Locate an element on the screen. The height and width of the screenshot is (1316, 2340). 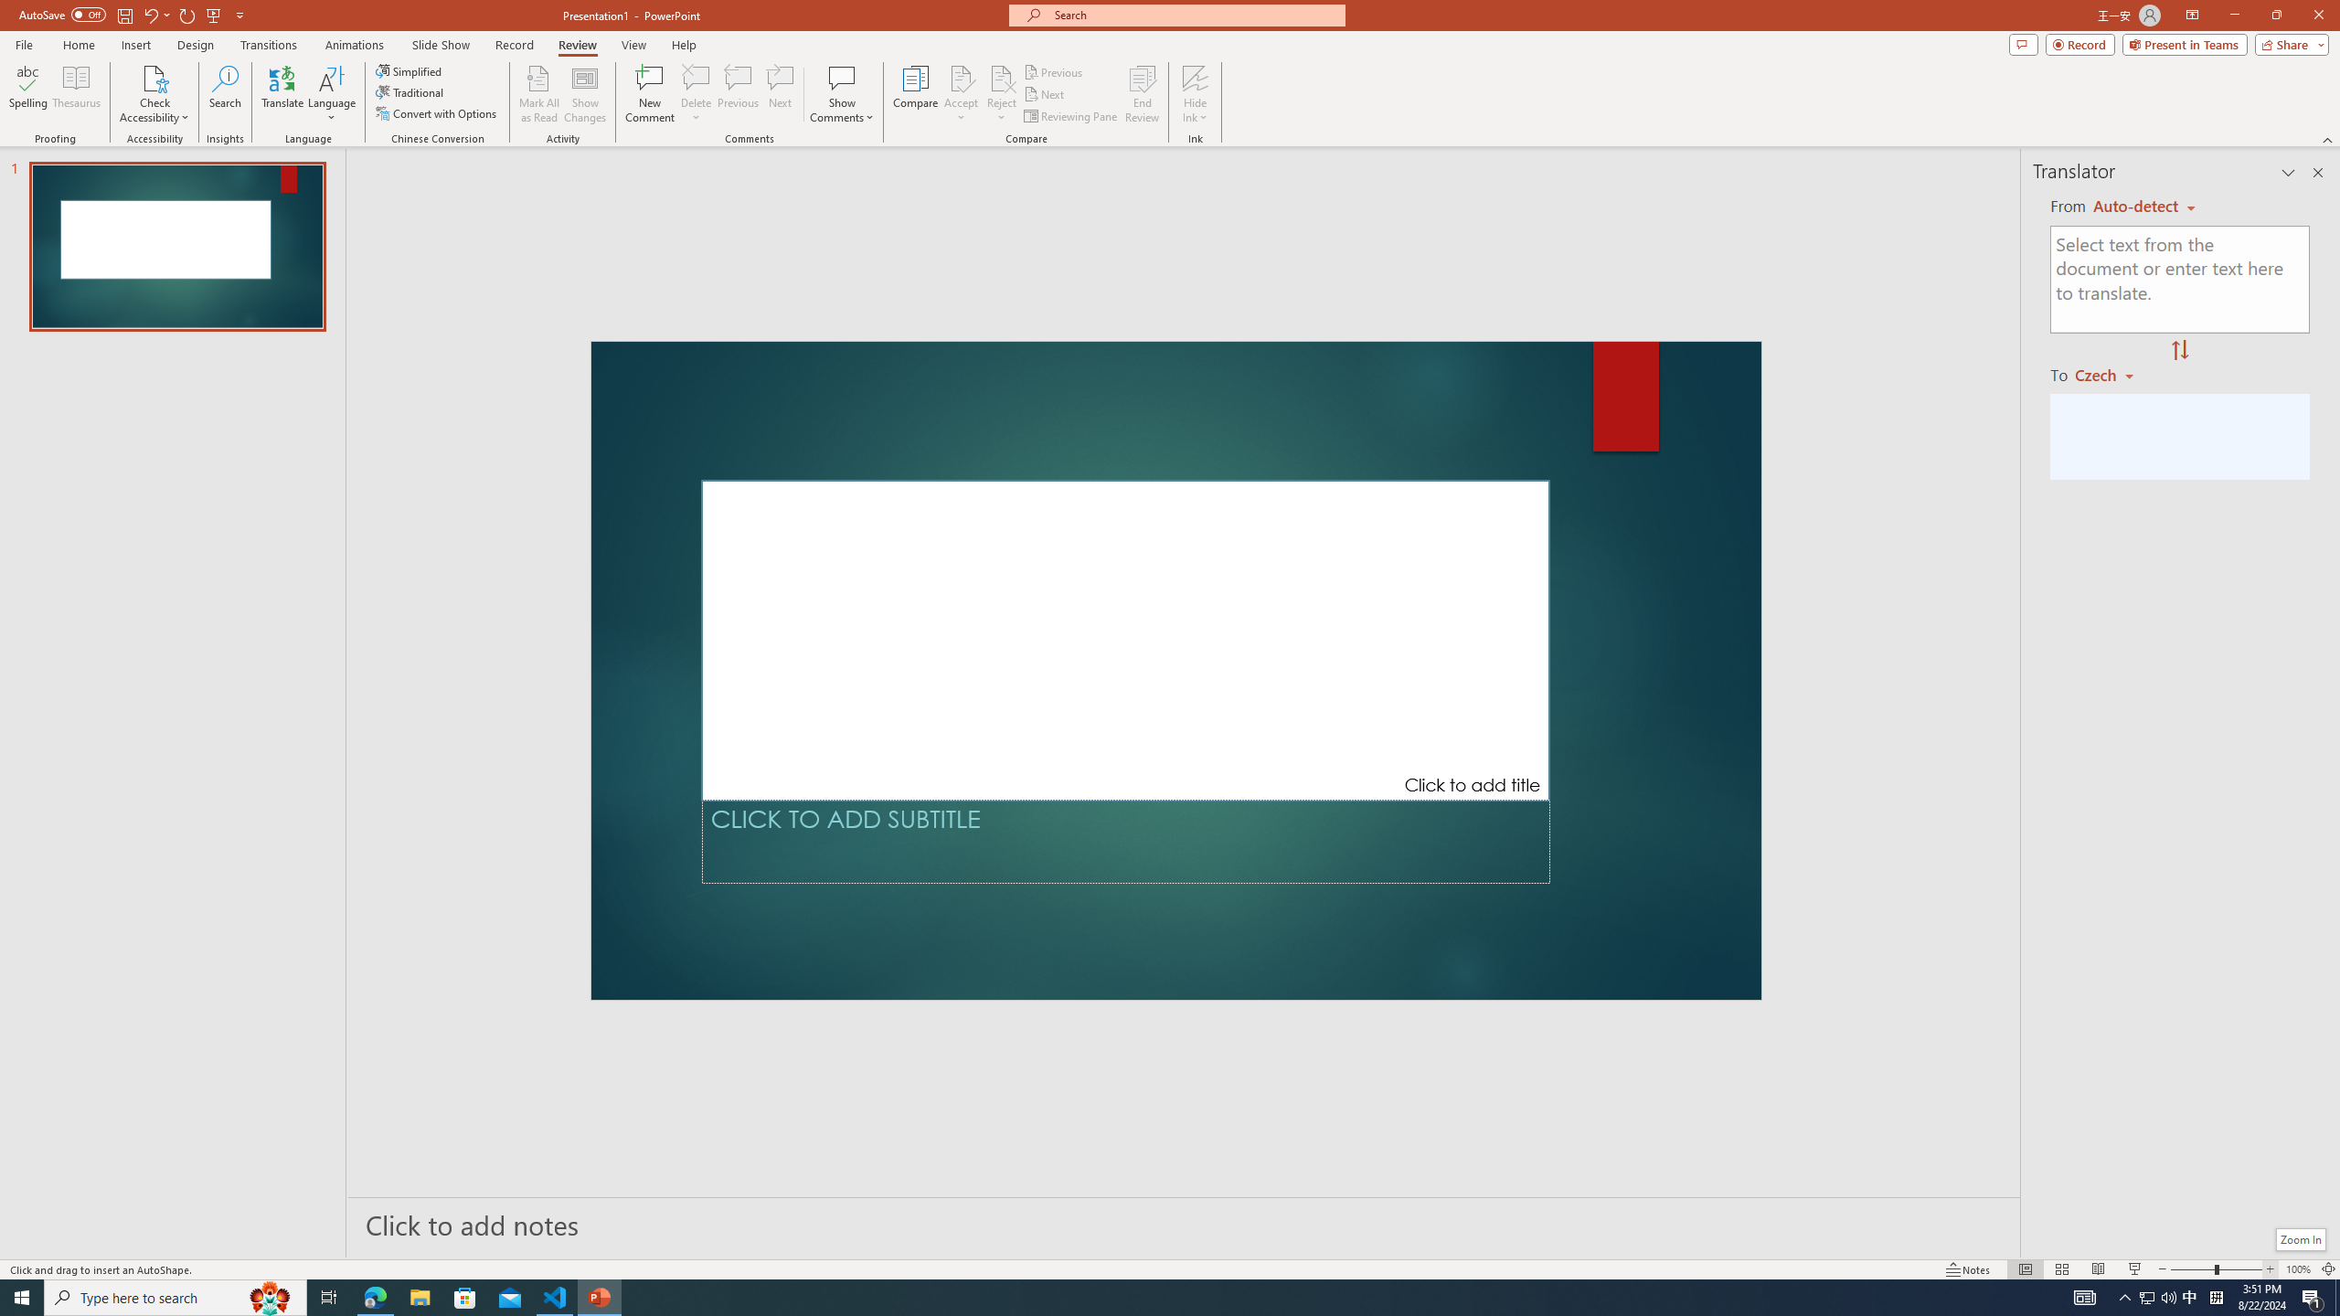
Share is located at coordinates (2289, 44).